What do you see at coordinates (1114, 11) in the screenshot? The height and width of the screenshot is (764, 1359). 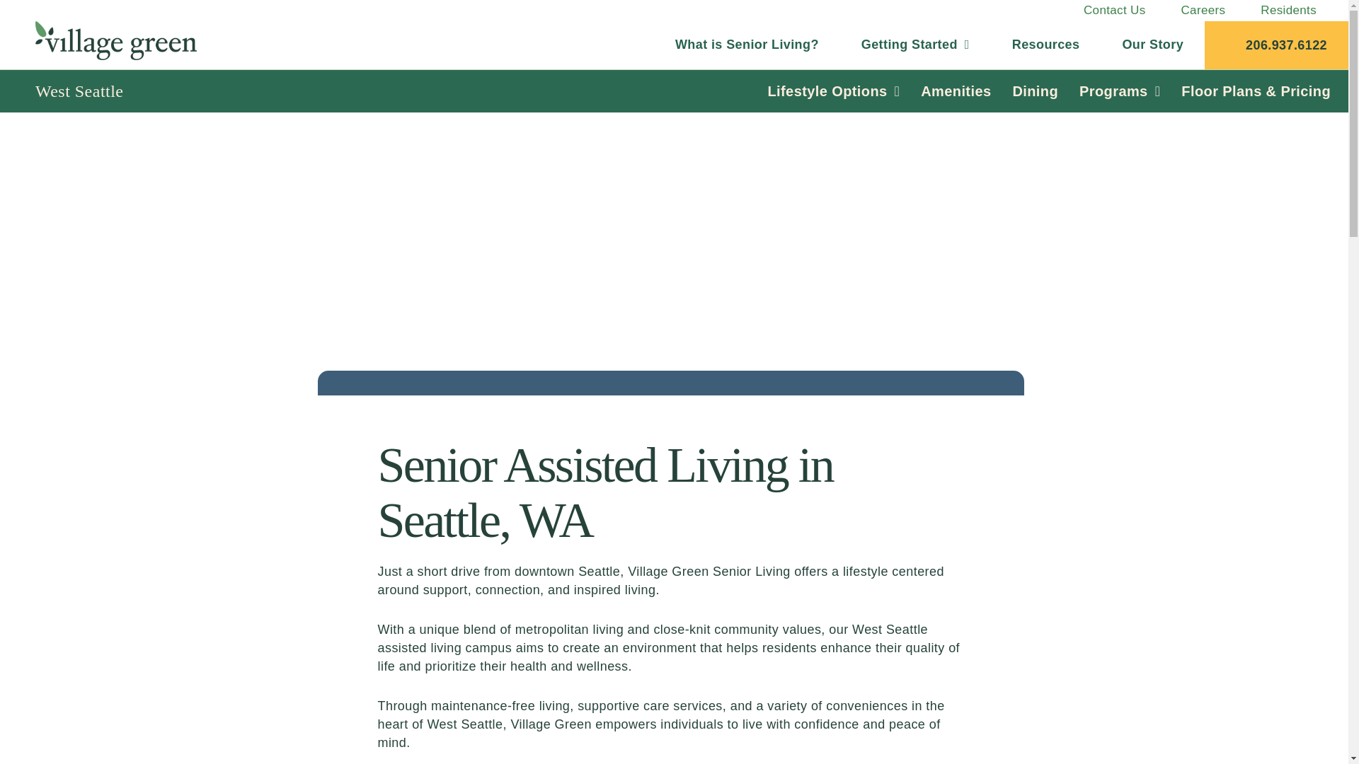 I see `Contact Village Green Senior Living` at bounding box center [1114, 11].